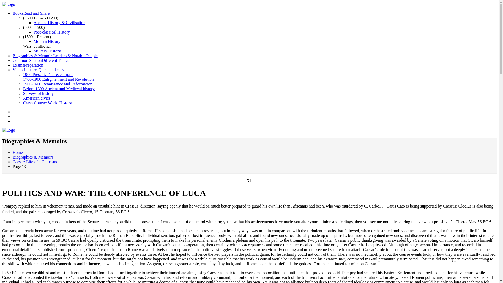  What do you see at coordinates (52, 32) in the screenshot?
I see `Post-classical History` at bounding box center [52, 32].